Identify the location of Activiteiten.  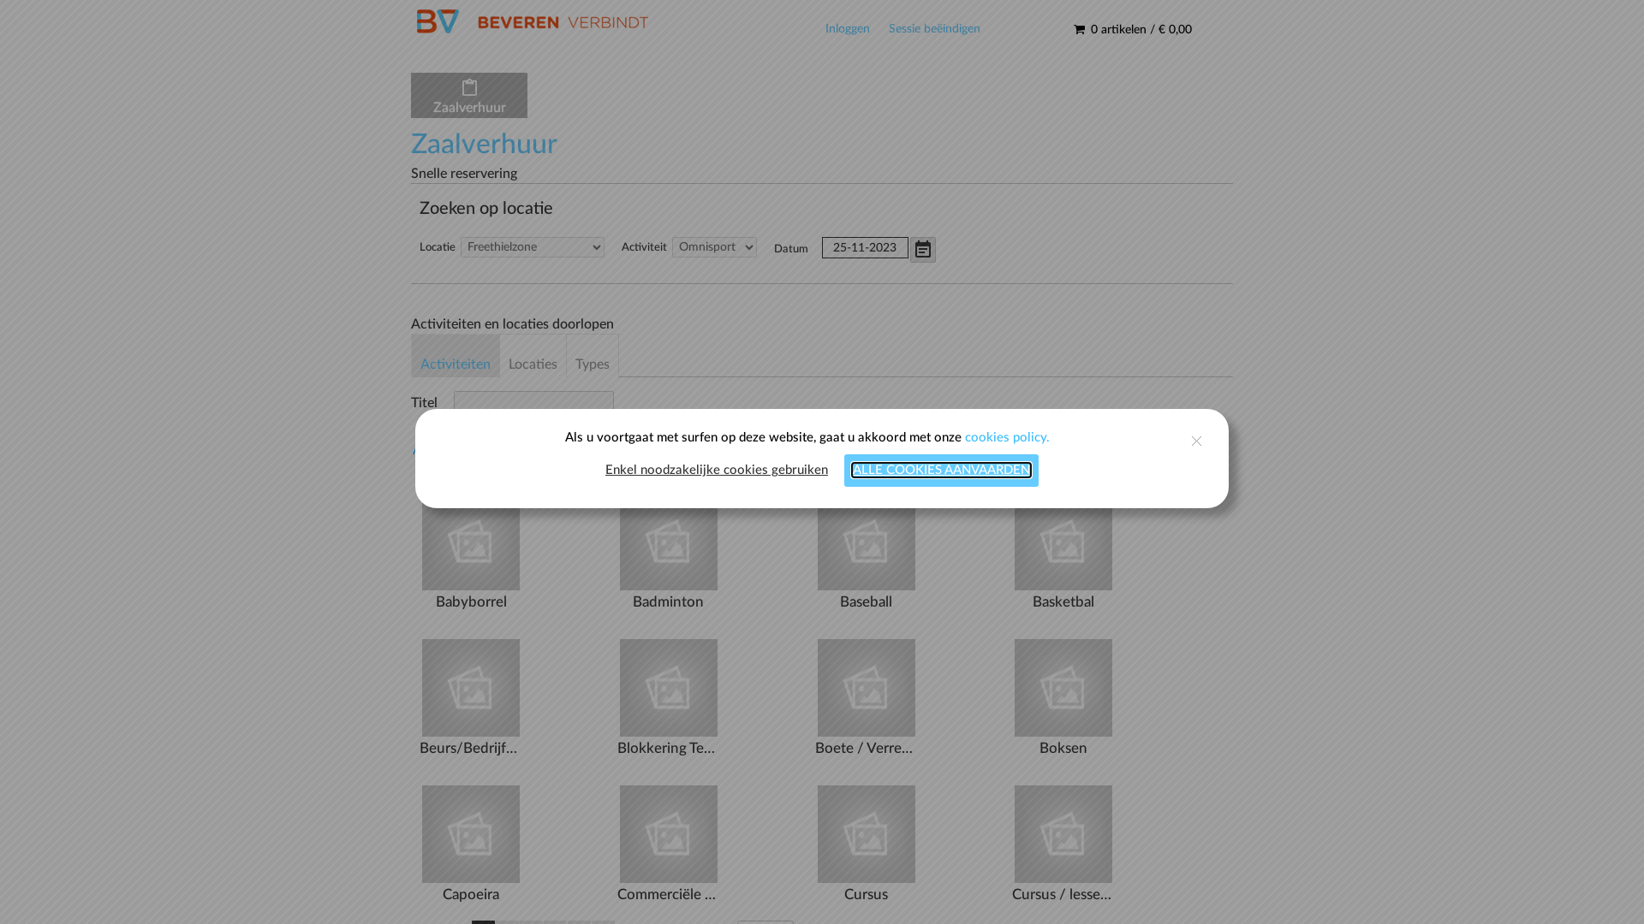
(456, 356).